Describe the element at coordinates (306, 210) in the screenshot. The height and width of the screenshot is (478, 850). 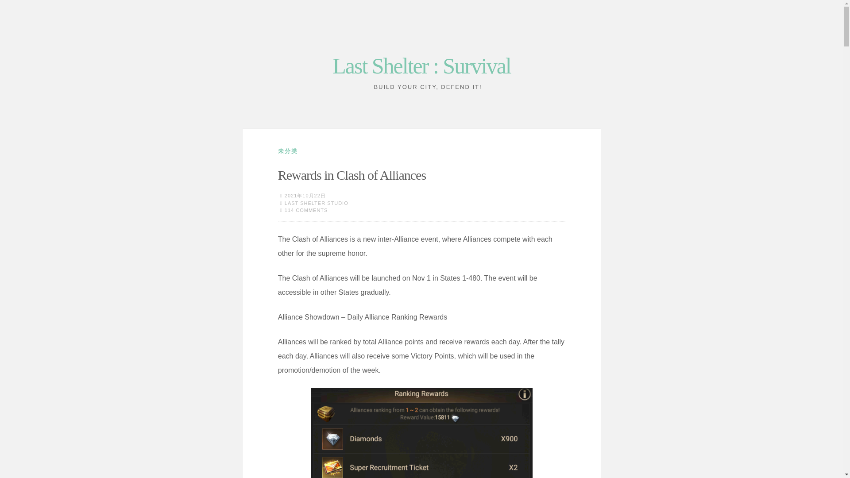
I see `114 COMMENTS` at that location.